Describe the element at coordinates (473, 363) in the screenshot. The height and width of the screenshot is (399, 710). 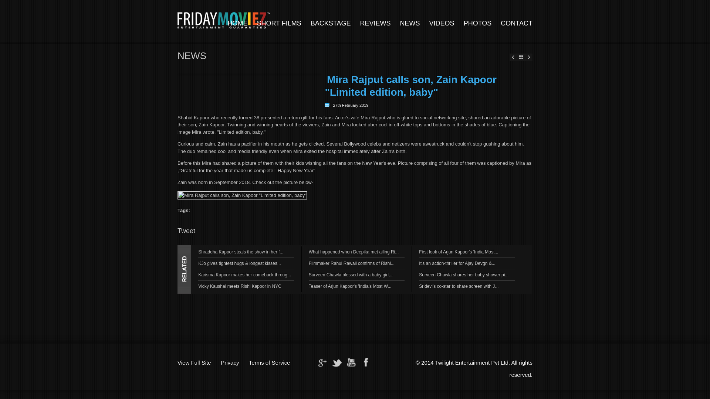
I see `Twilight Entertainment Pvt Ltd.` at that location.